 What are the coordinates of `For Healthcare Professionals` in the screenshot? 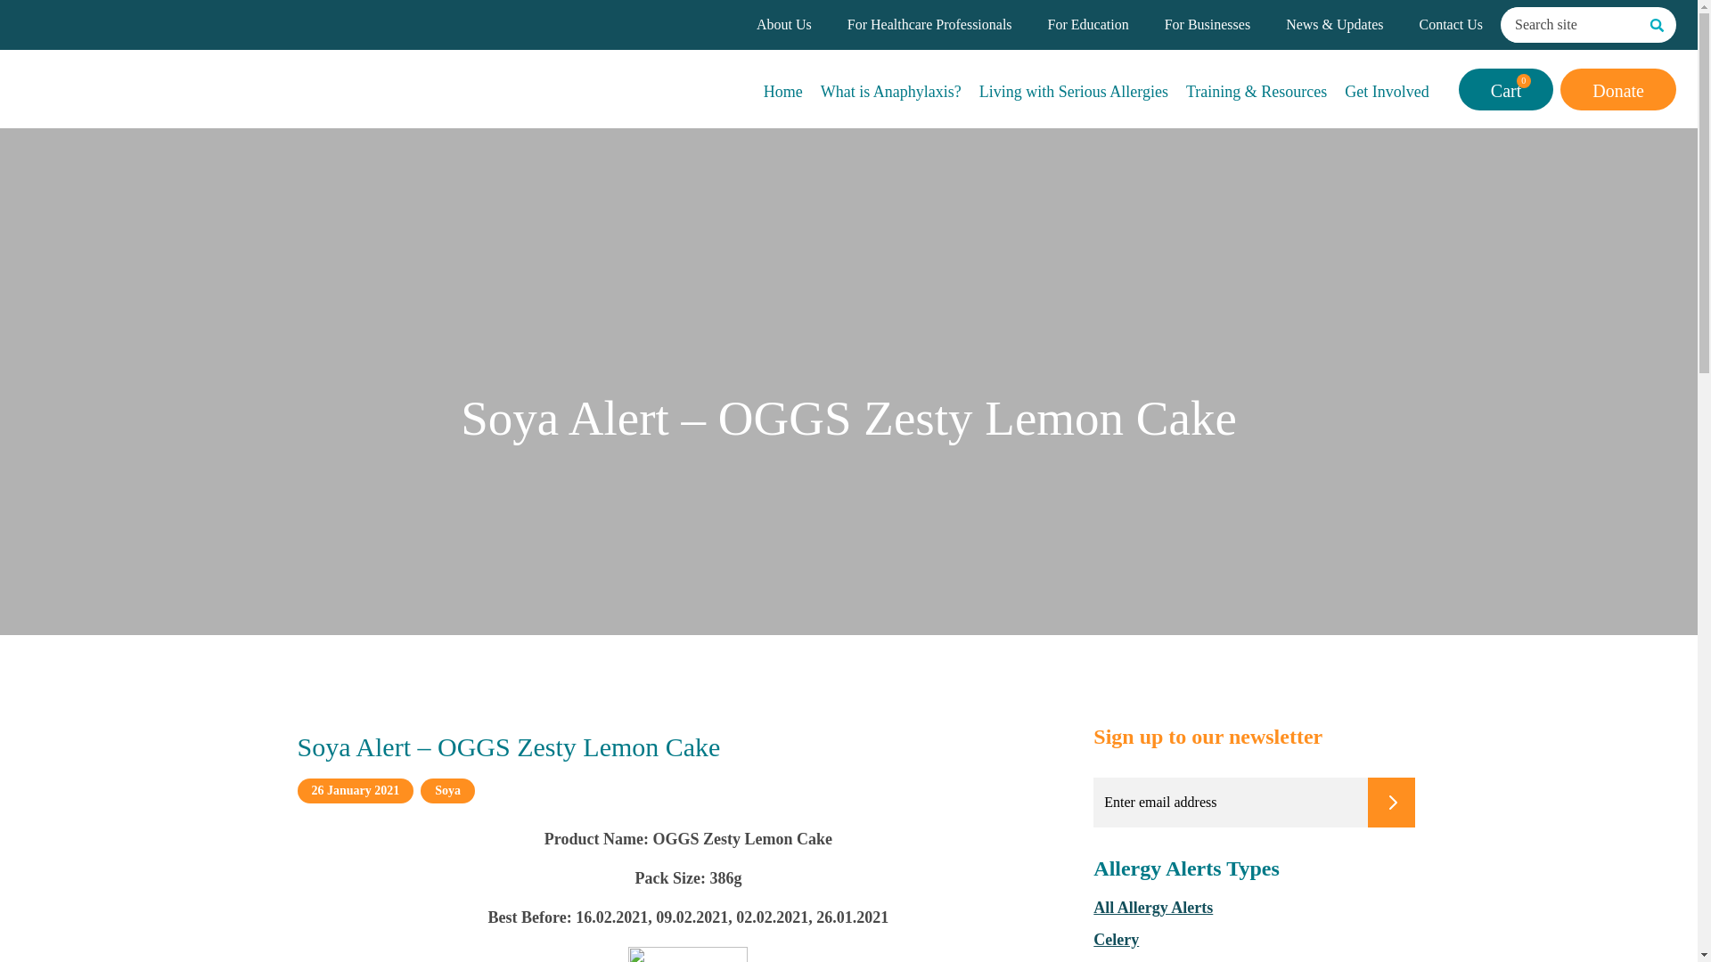 It's located at (929, 25).